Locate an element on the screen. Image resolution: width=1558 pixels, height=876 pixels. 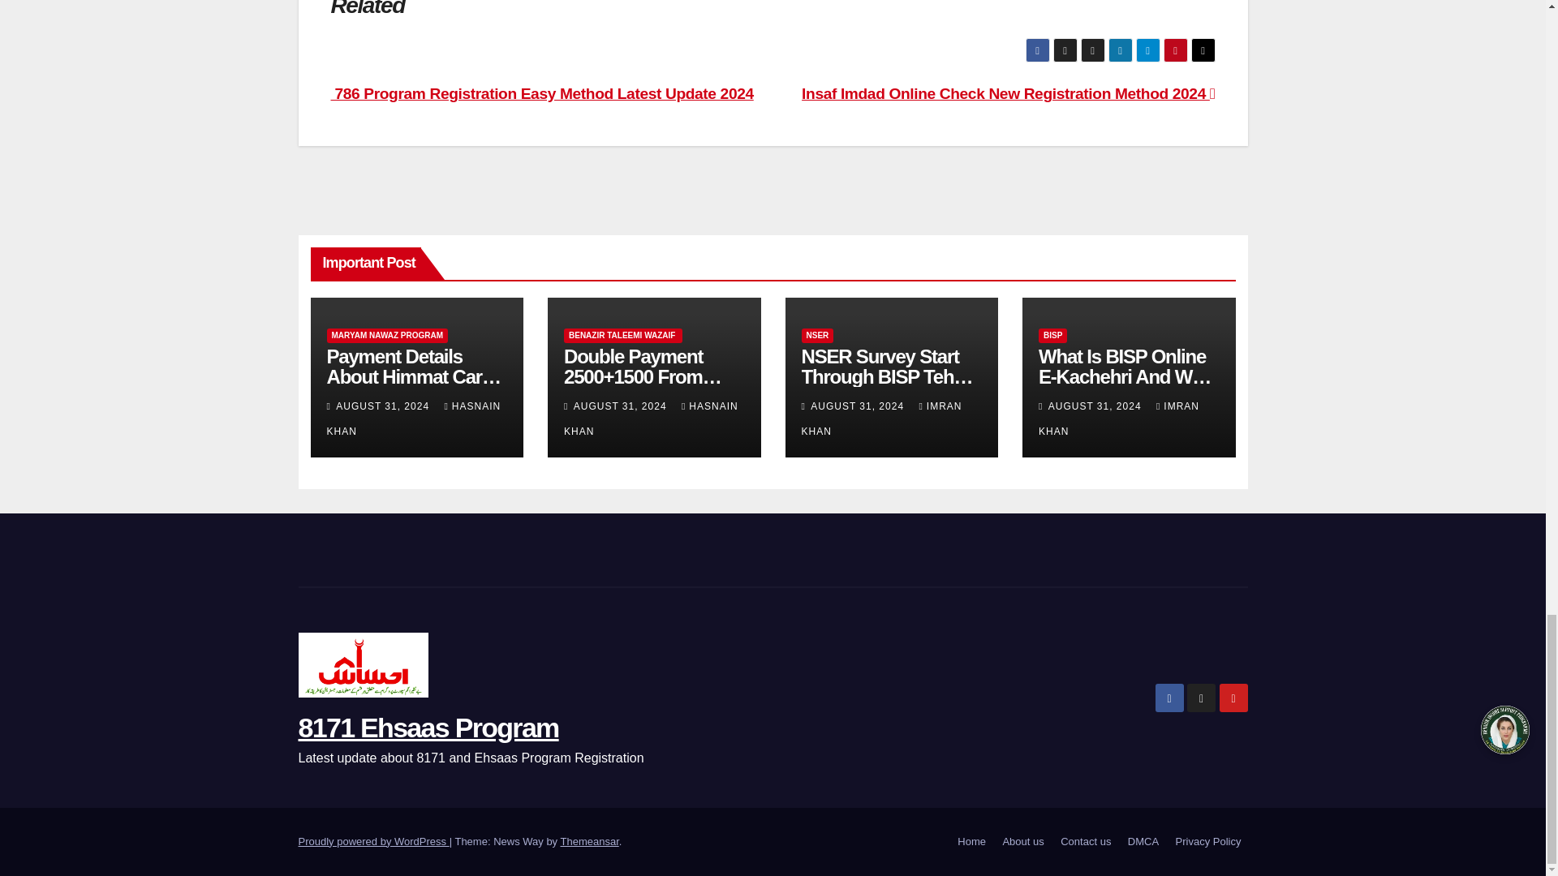
AUGUST 31, 2024 is located at coordinates (385, 406).